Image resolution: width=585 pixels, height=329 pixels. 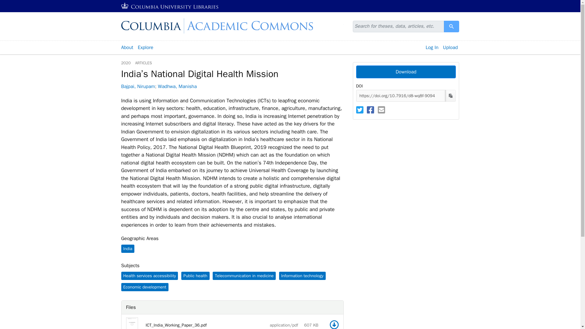 What do you see at coordinates (146, 48) in the screenshot?
I see `Explore` at bounding box center [146, 48].